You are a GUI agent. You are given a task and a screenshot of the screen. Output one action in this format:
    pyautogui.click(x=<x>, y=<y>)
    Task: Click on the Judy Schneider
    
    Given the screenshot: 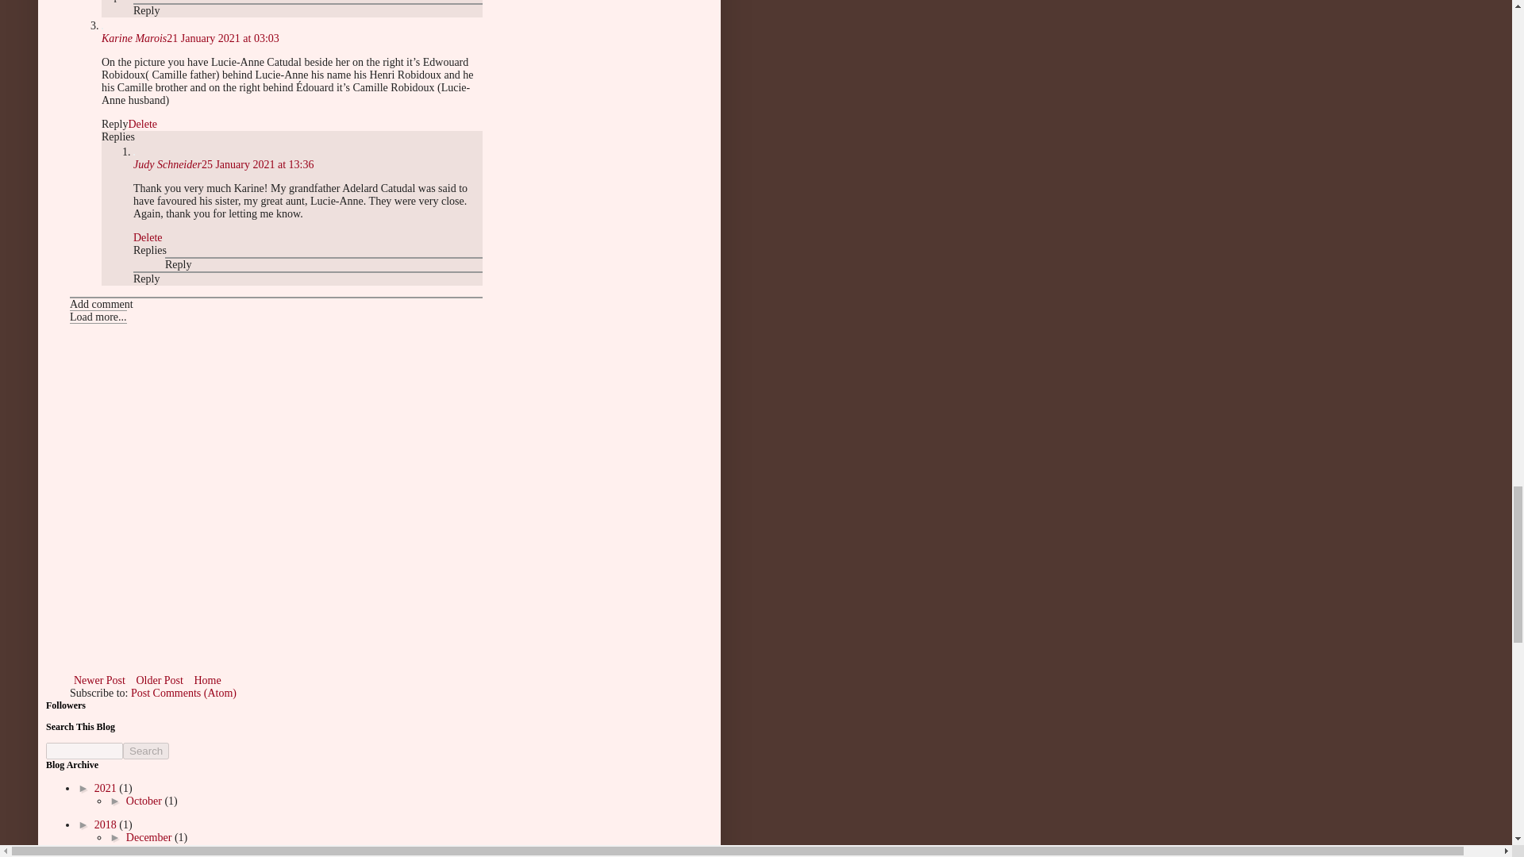 What is the action you would take?
    pyautogui.click(x=167, y=163)
    